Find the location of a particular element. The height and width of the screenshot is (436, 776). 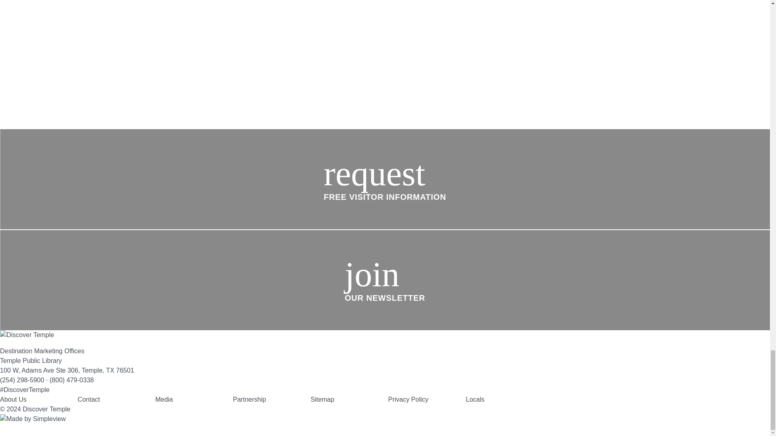

Sitemap is located at coordinates (323, 399).